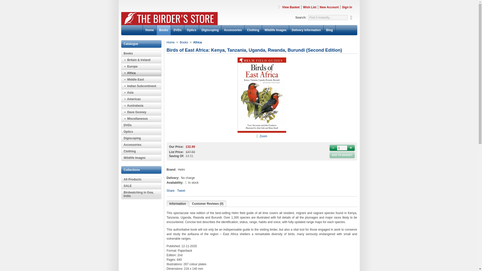 This screenshot has height=271, width=482. Describe the element at coordinates (197, 42) in the screenshot. I see `Africa` at that location.